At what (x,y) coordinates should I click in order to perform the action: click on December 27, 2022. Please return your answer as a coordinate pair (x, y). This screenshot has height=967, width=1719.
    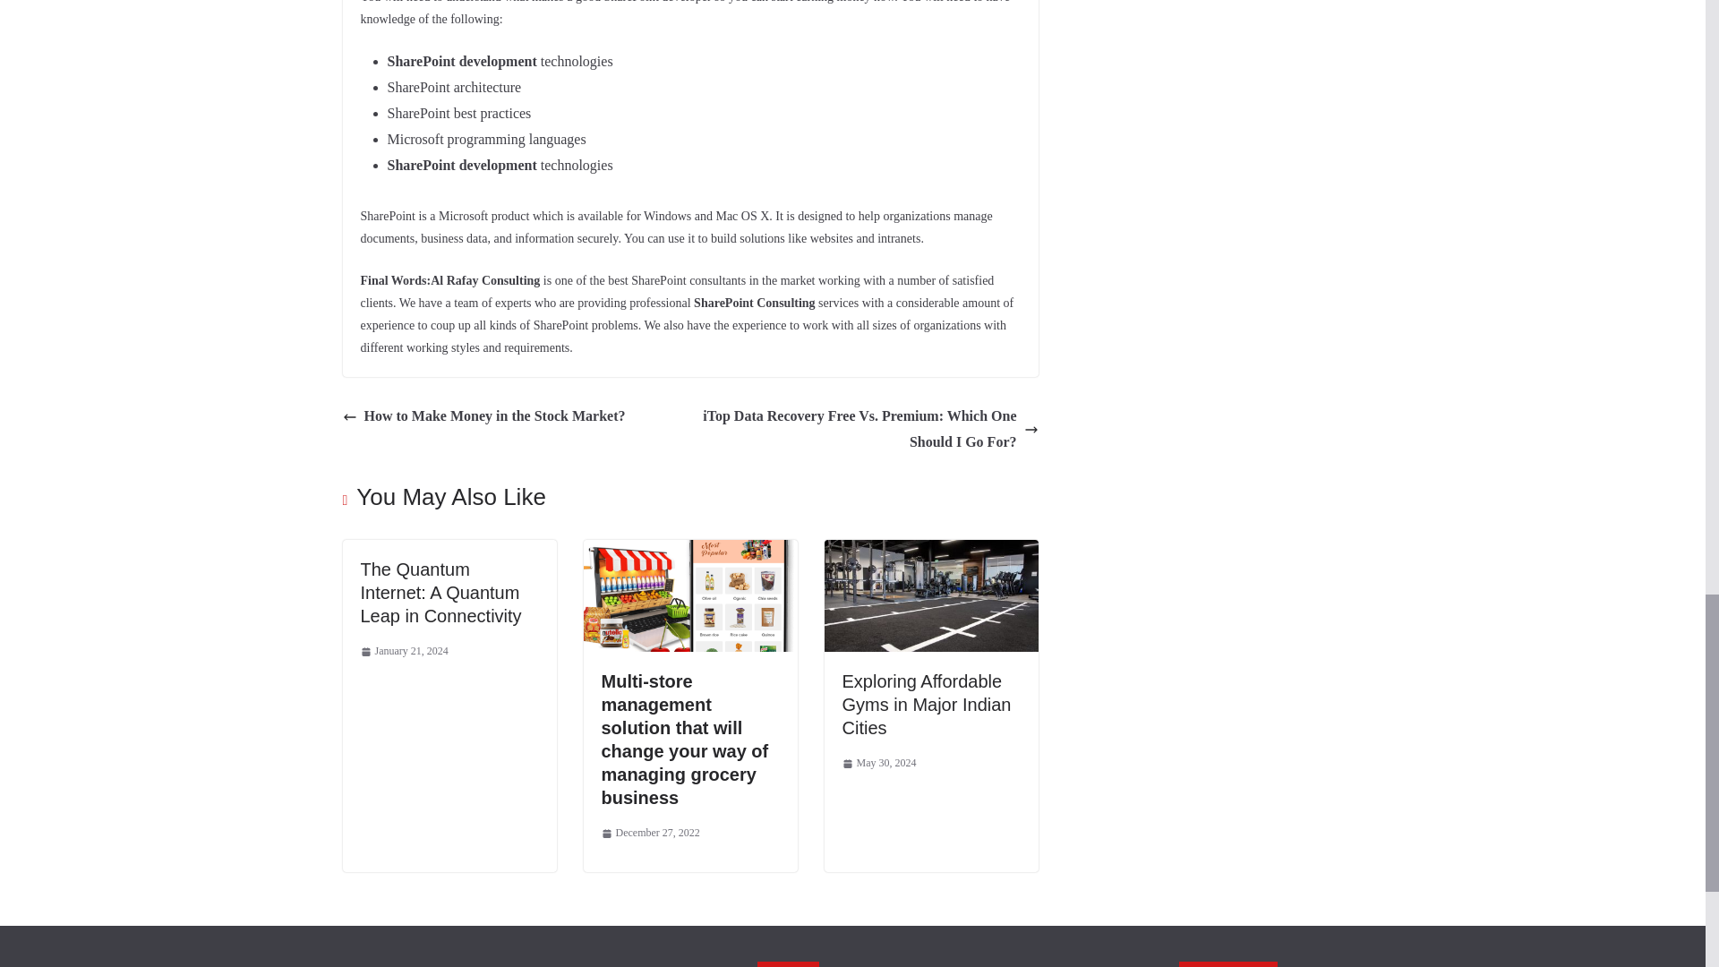
    Looking at the image, I should click on (650, 833).